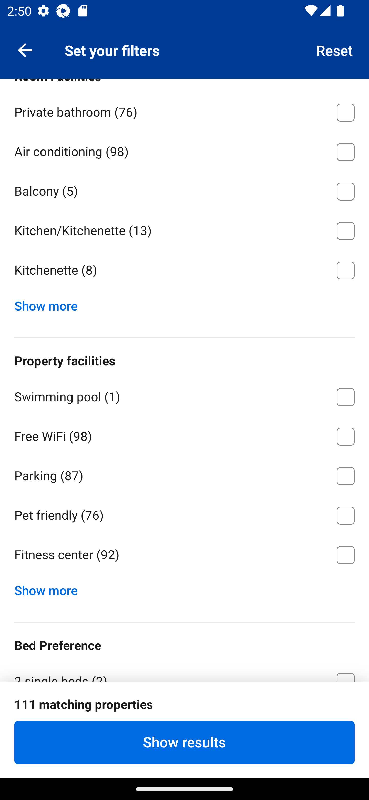 This screenshot has height=800, width=369. What do you see at coordinates (184, 189) in the screenshot?
I see `Balcony ⁦(5)` at bounding box center [184, 189].